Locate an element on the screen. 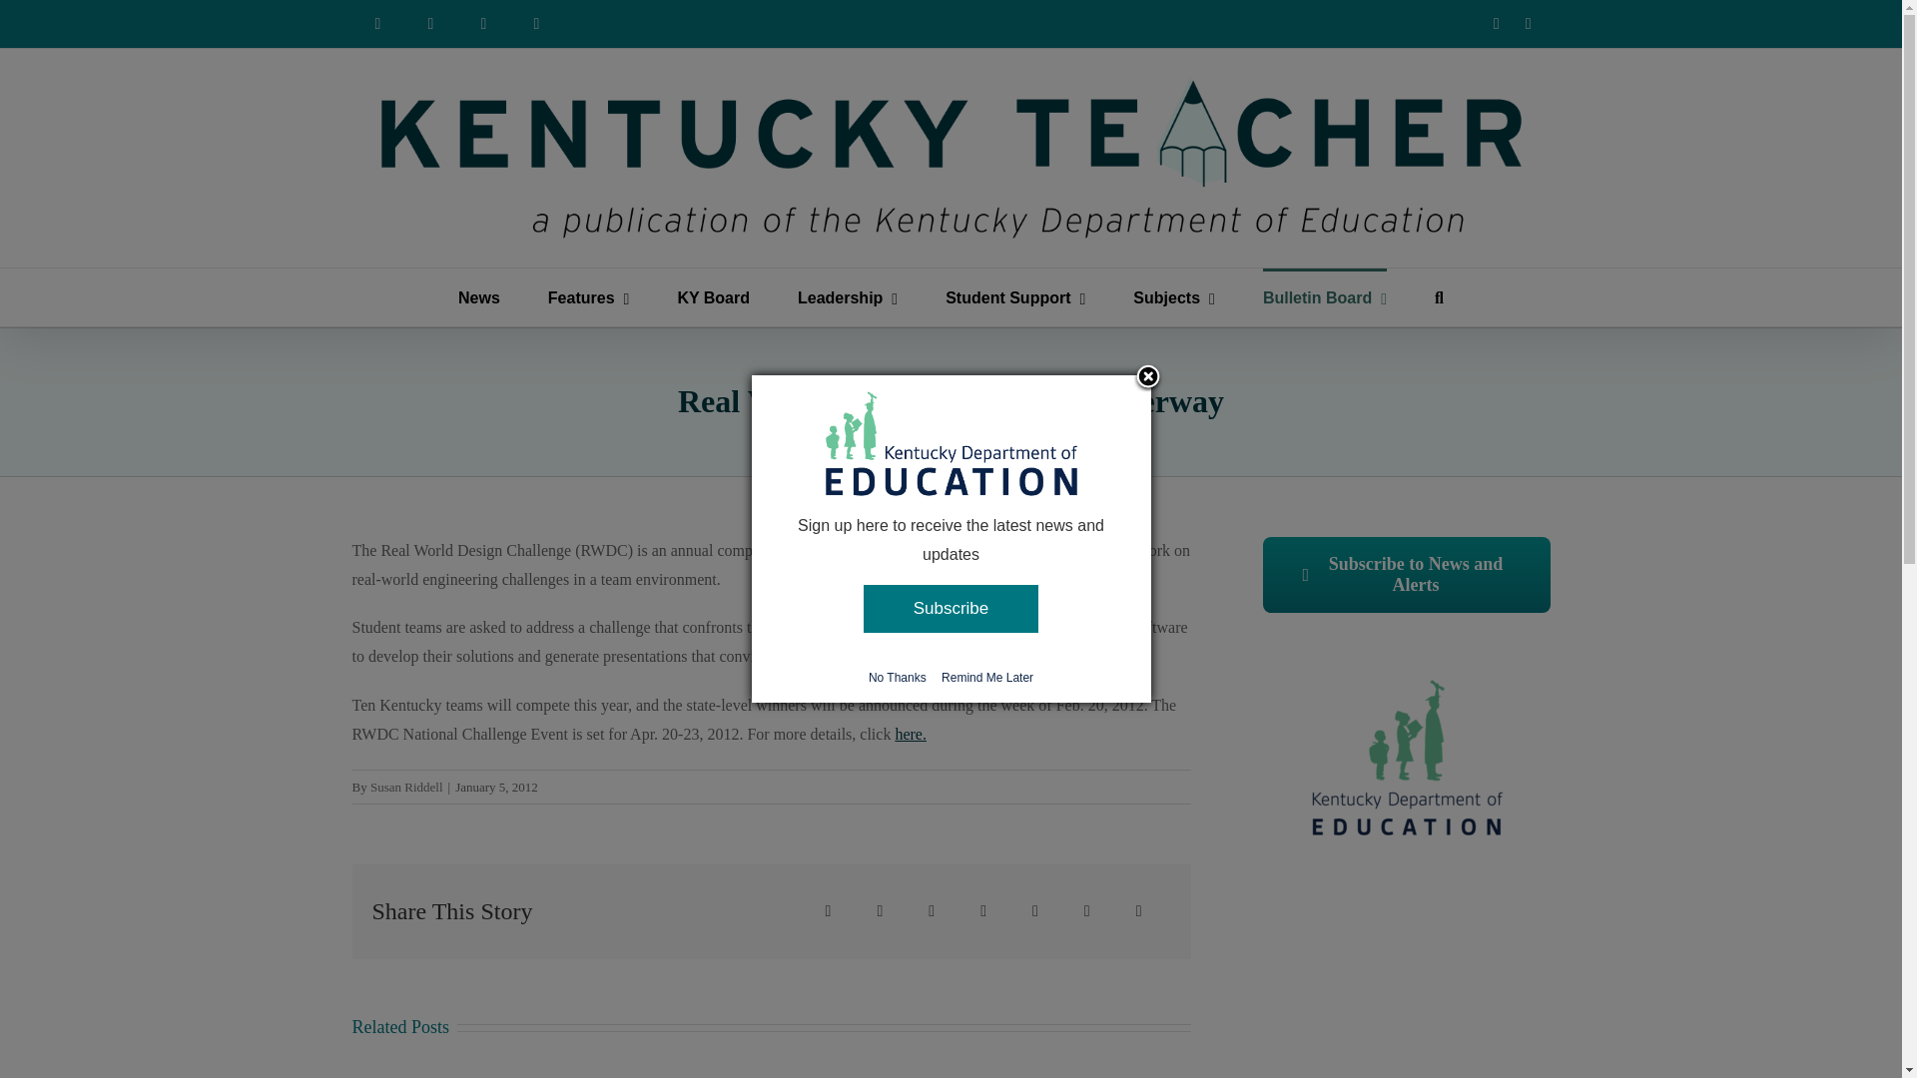 The image size is (1917, 1078). Subjects is located at coordinates (1174, 297).